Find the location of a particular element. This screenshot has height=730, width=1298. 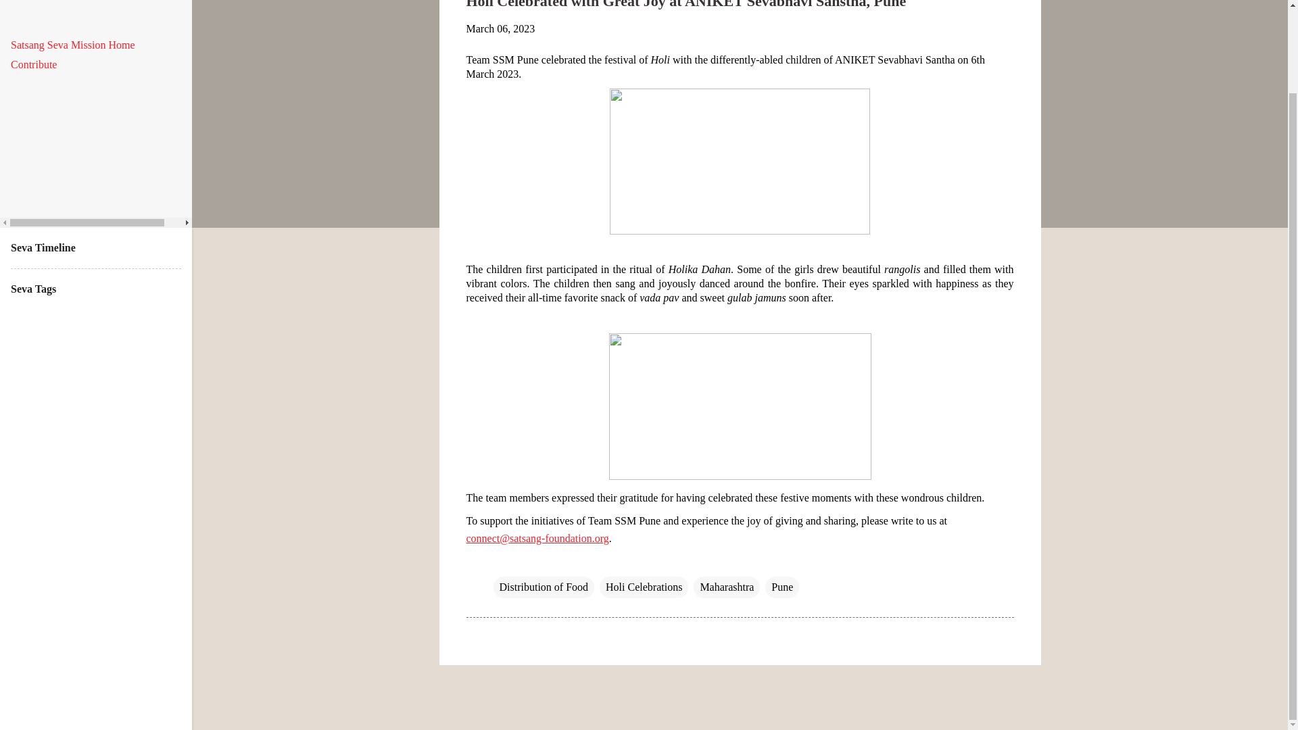

Distribution of Food is located at coordinates (544, 587).